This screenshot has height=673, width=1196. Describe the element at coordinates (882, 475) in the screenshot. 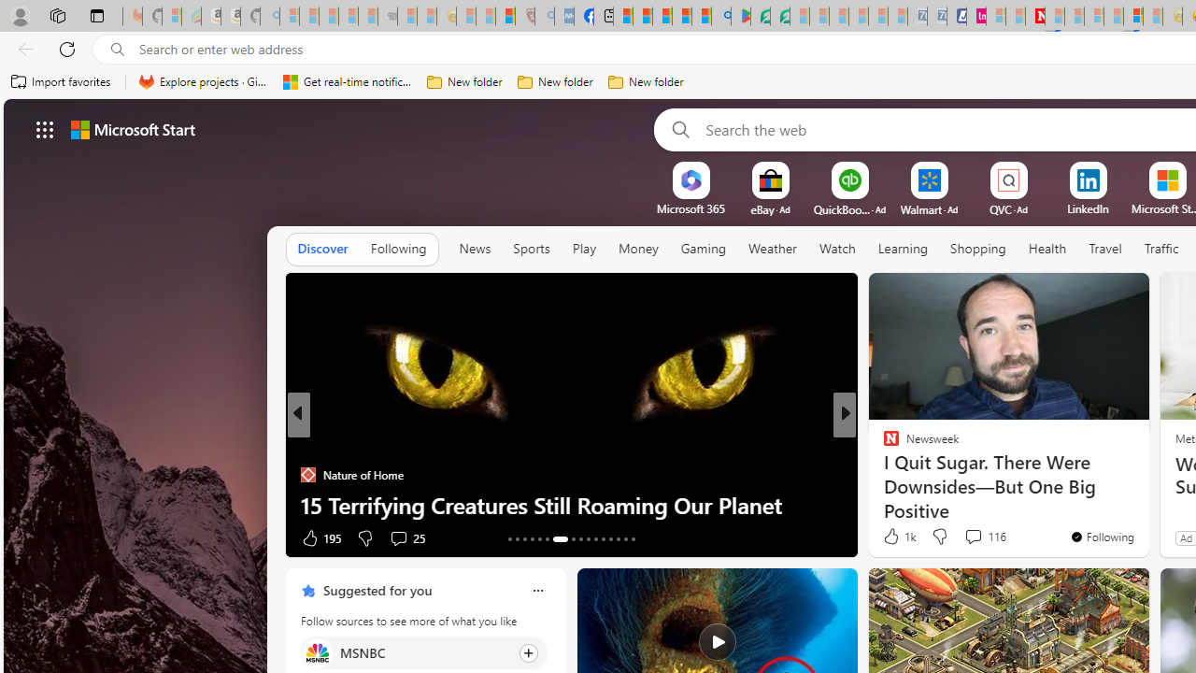

I see `Dagens News (US)` at that location.